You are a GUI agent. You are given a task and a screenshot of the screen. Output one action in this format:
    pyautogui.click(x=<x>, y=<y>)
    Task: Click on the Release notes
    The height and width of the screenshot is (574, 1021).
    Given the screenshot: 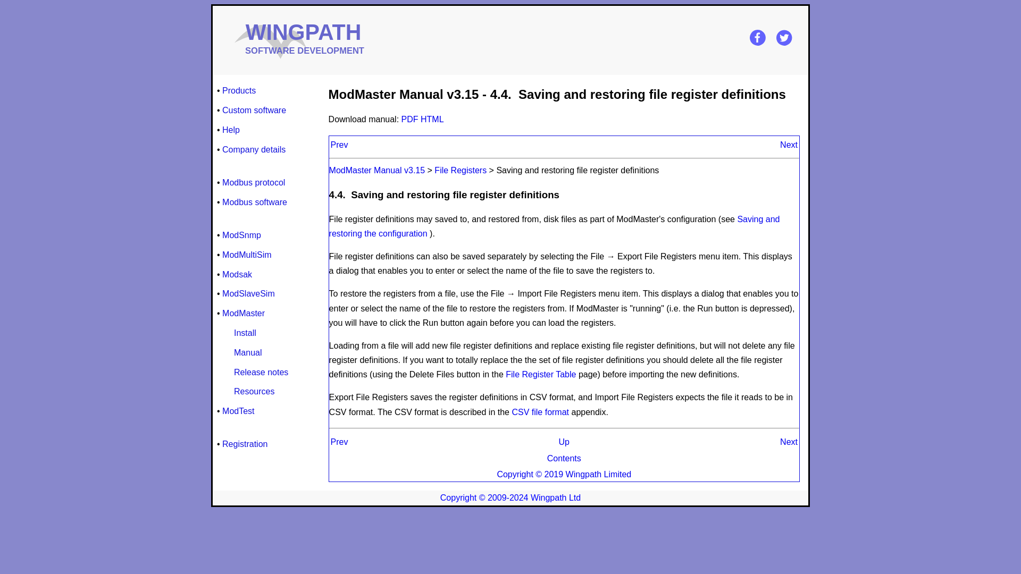 What is the action you would take?
    pyautogui.click(x=261, y=372)
    